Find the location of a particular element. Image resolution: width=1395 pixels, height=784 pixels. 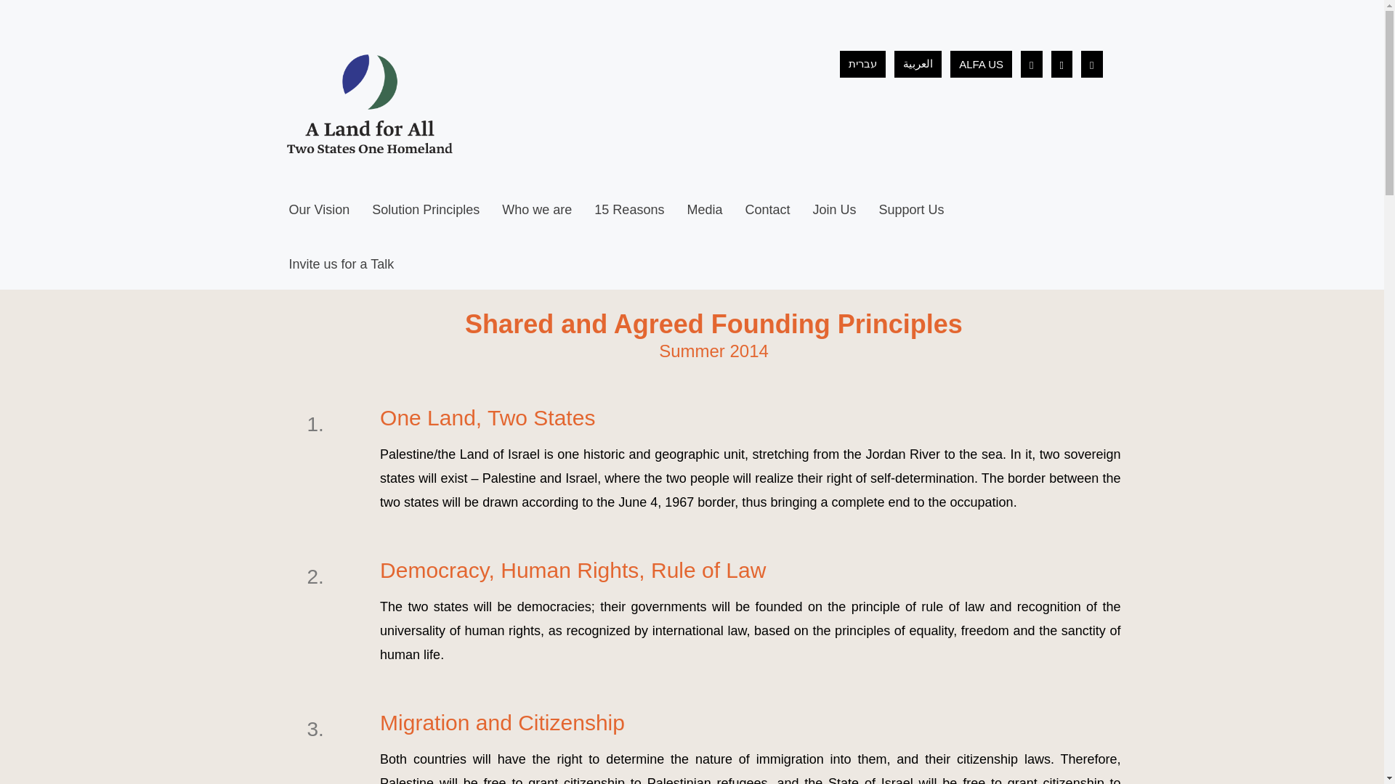

Our Vision is located at coordinates (319, 211).